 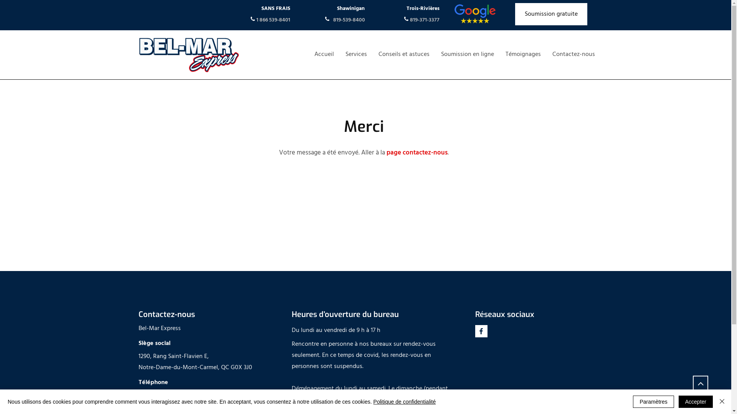 What do you see at coordinates (573, 54) in the screenshot?
I see `Contactez-nous` at bounding box center [573, 54].